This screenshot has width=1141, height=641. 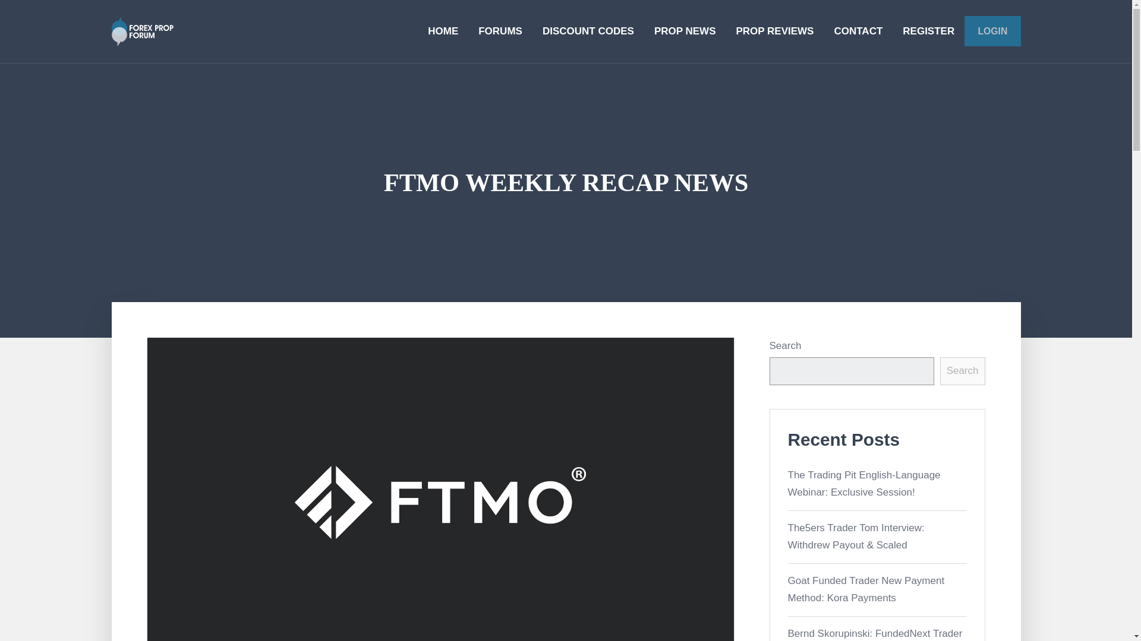 What do you see at coordinates (992, 31) in the screenshot?
I see `LOGIN` at bounding box center [992, 31].